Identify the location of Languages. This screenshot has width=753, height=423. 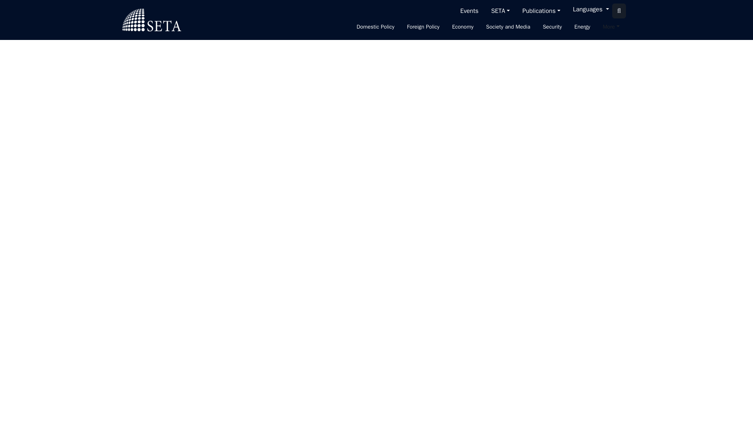
(591, 11).